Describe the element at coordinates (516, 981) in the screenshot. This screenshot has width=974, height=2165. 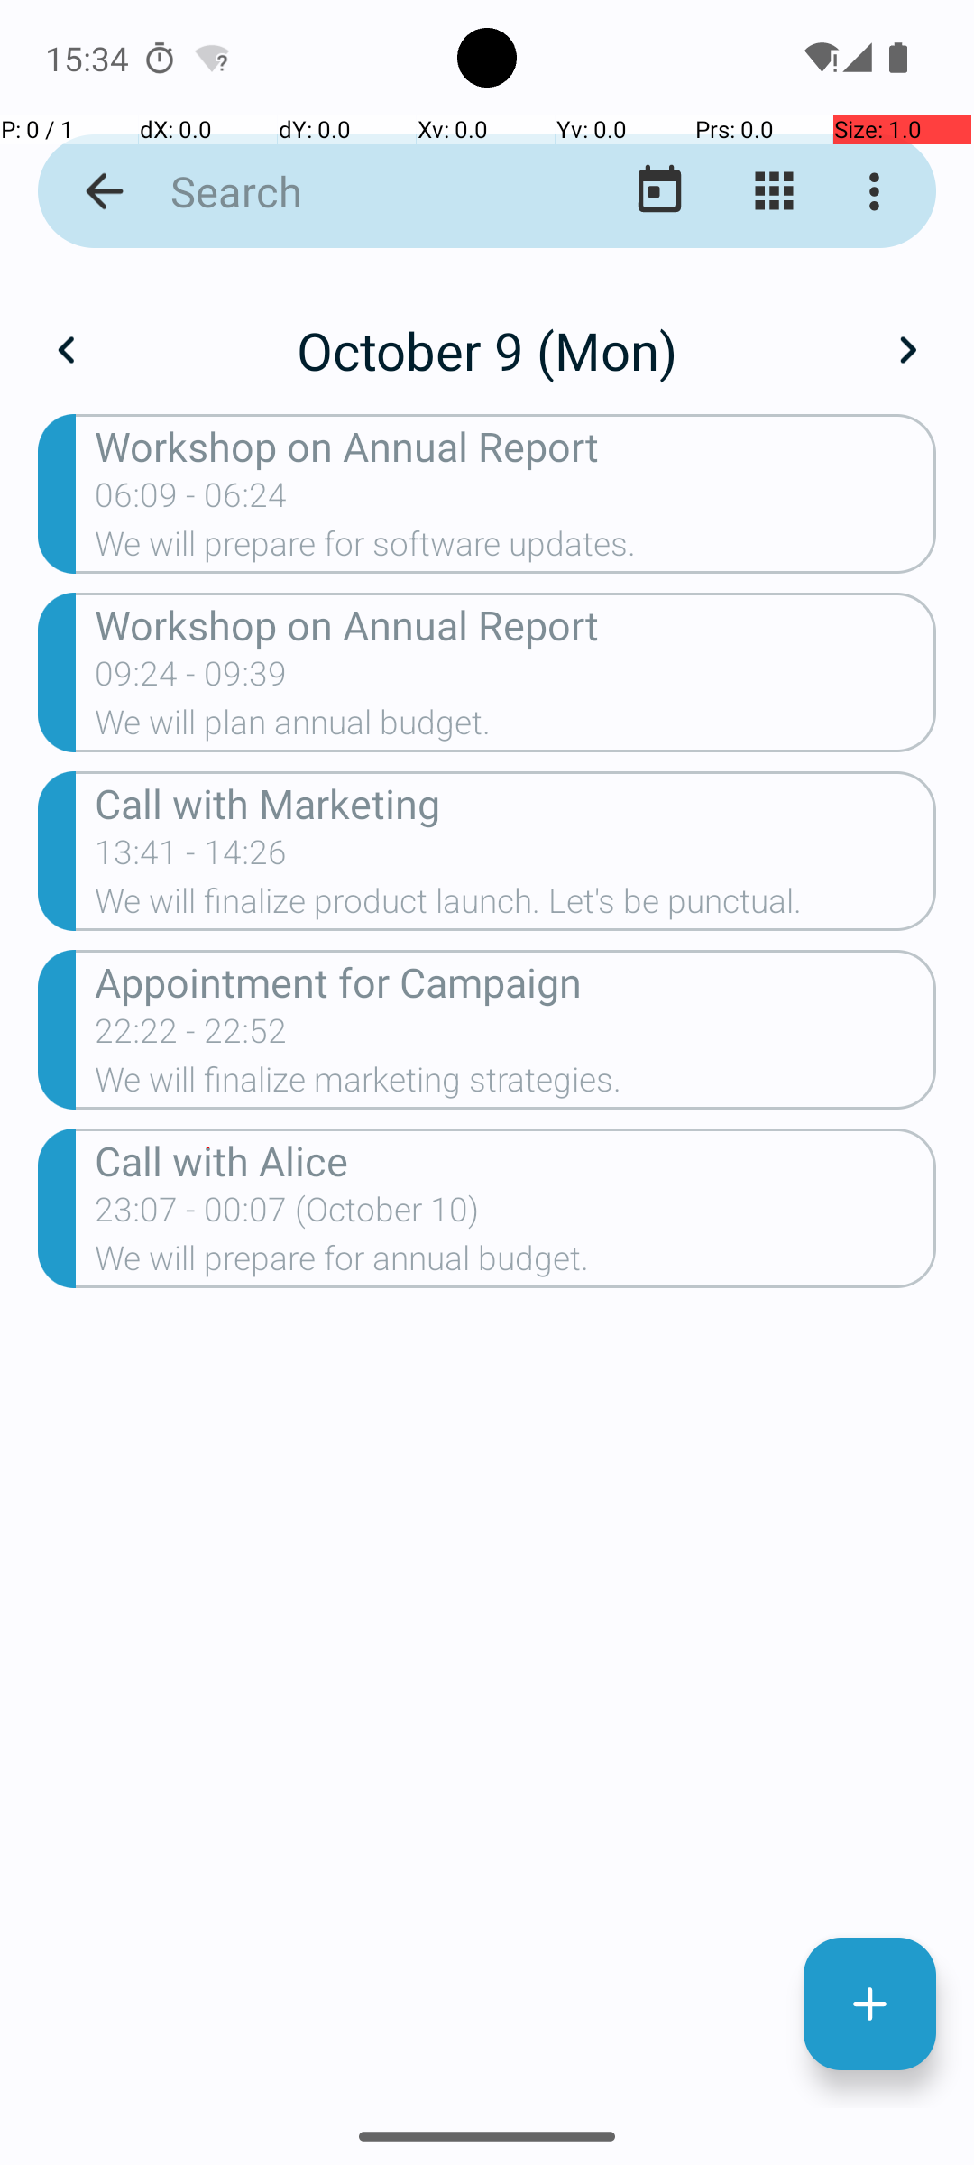
I see `Appointment for Campaign` at that location.